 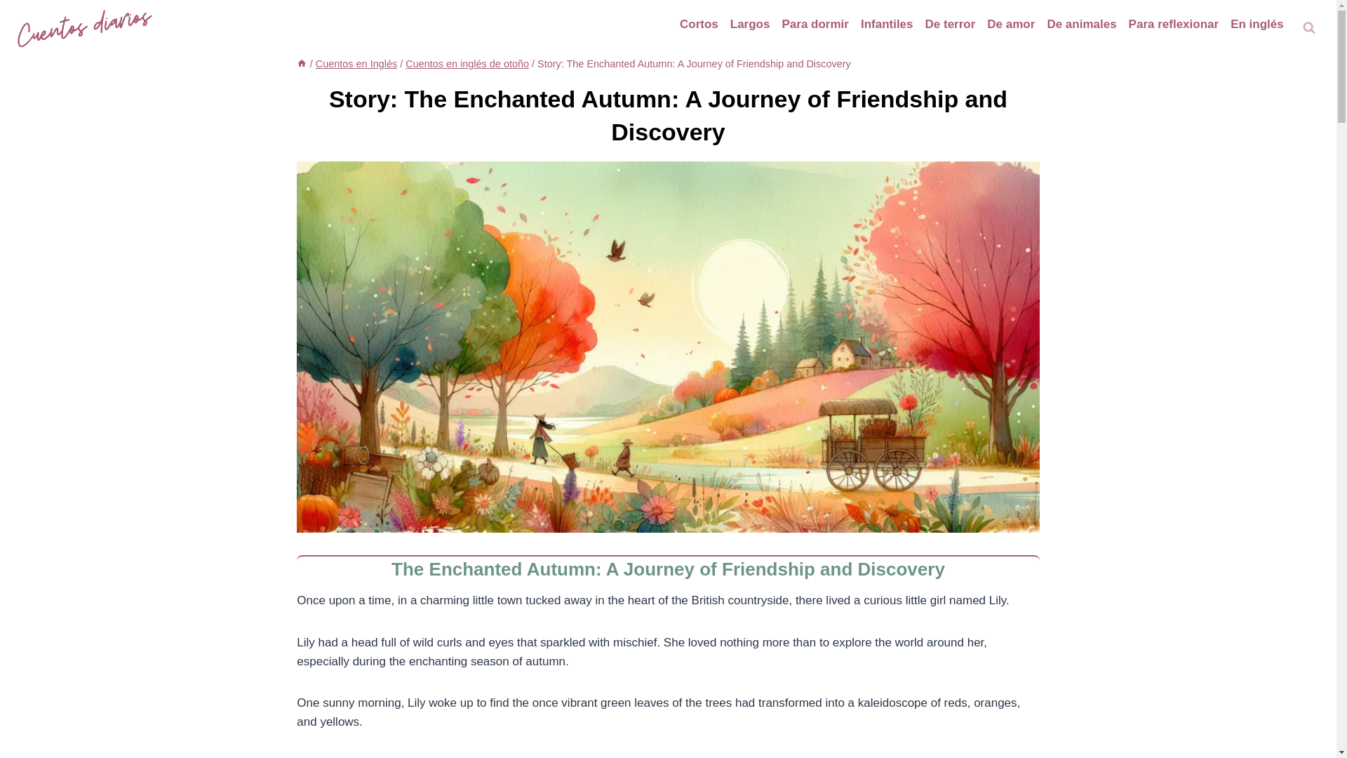 I want to click on De animales, so click(x=1082, y=24).